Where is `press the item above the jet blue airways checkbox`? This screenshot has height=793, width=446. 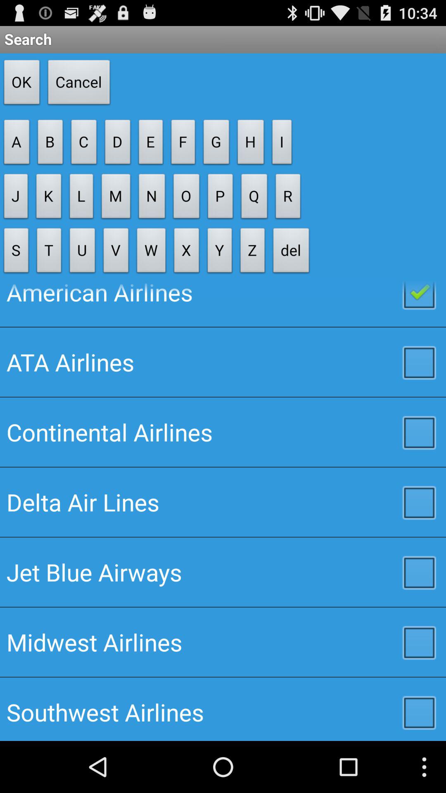
press the item above the jet blue airways checkbox is located at coordinates (223, 502).